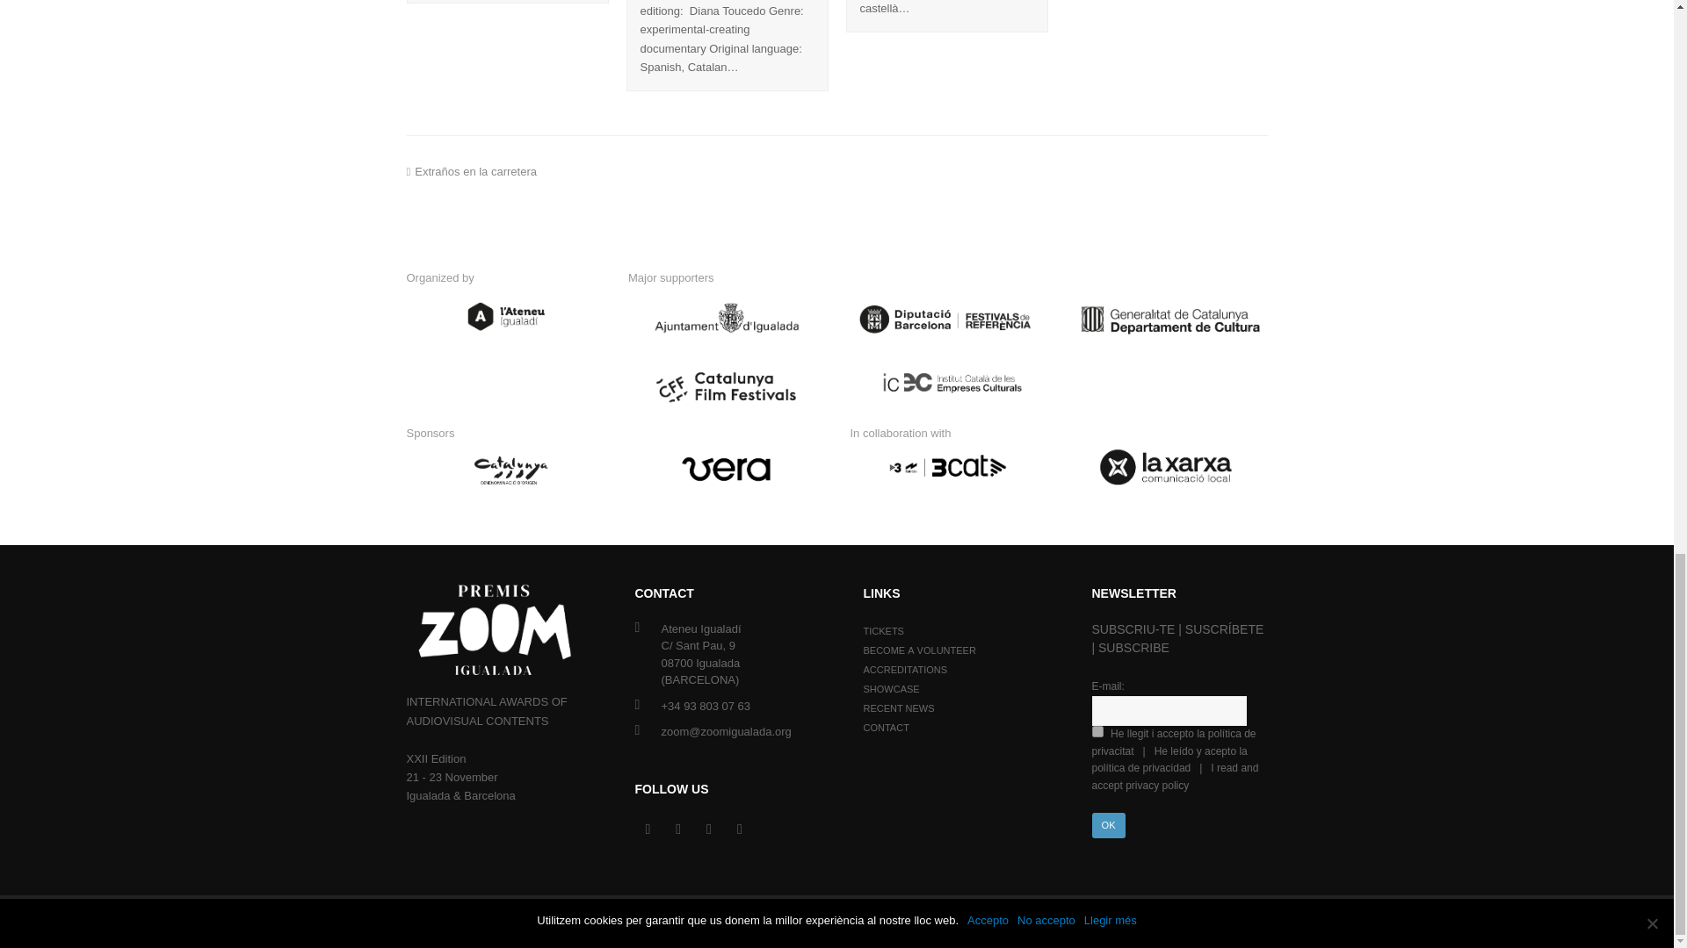 This screenshot has height=948, width=1687. I want to click on Facebook, so click(678, 829).